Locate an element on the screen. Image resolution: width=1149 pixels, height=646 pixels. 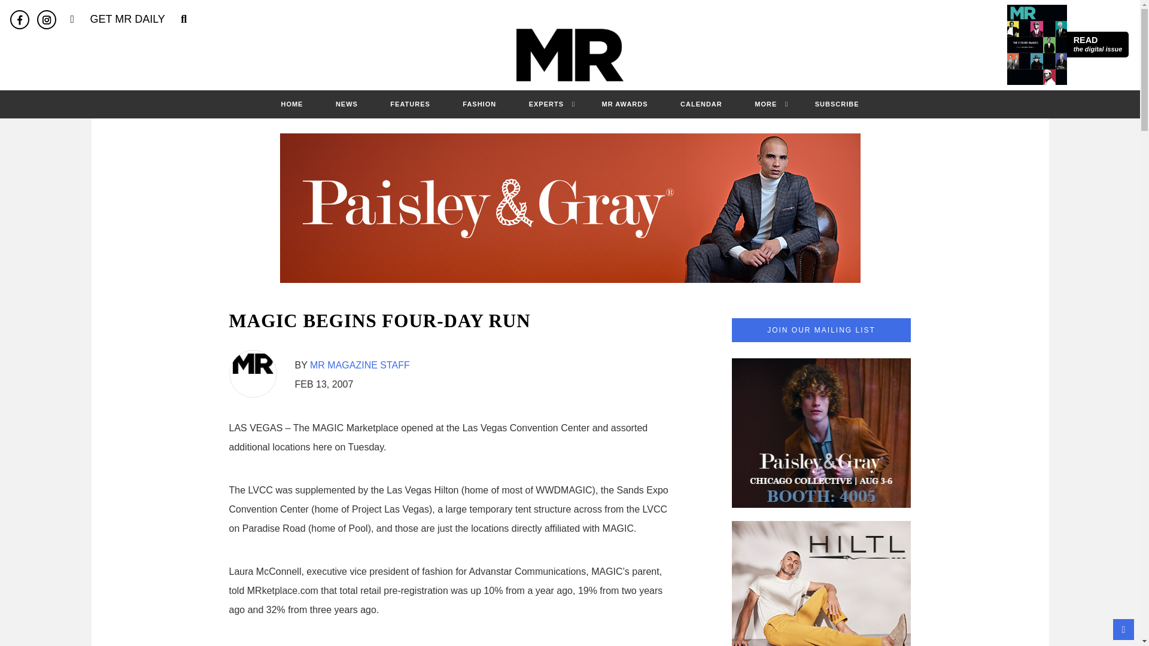
MR AWARDS is located at coordinates (625, 104).